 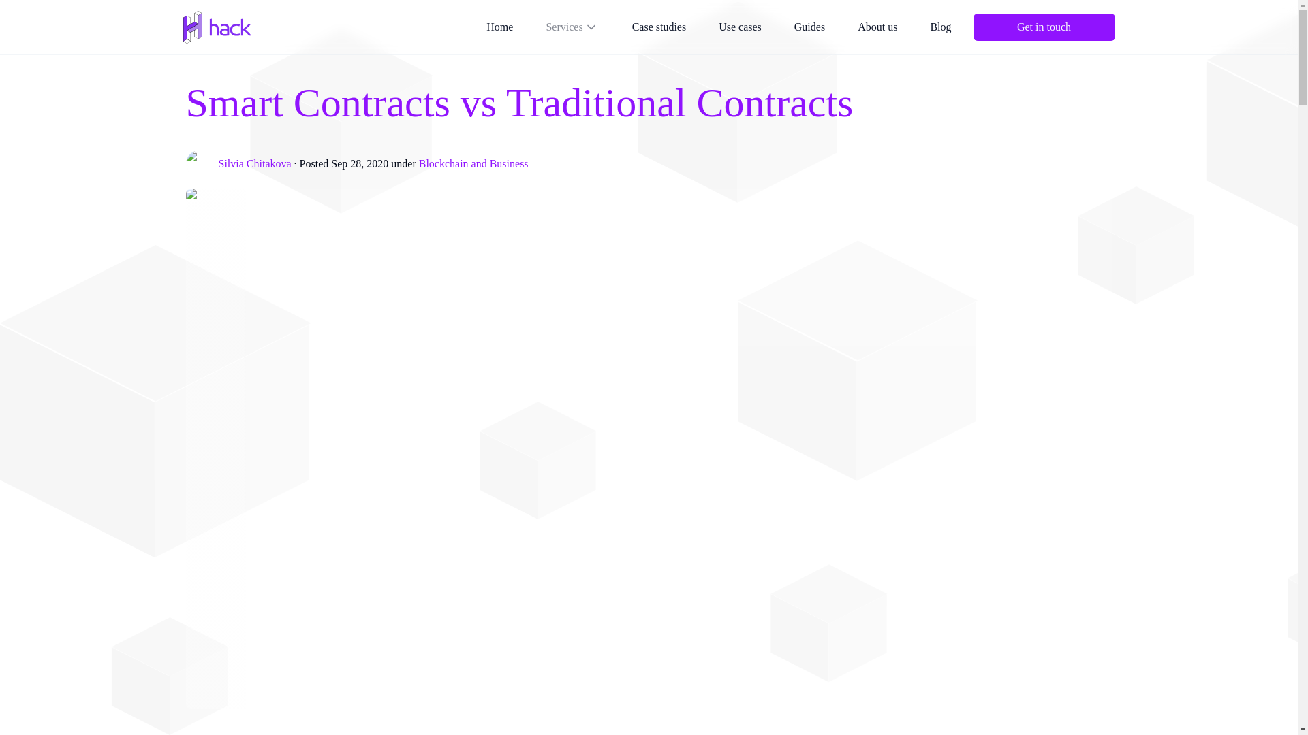 I want to click on Silvia Chitakova, so click(x=254, y=164).